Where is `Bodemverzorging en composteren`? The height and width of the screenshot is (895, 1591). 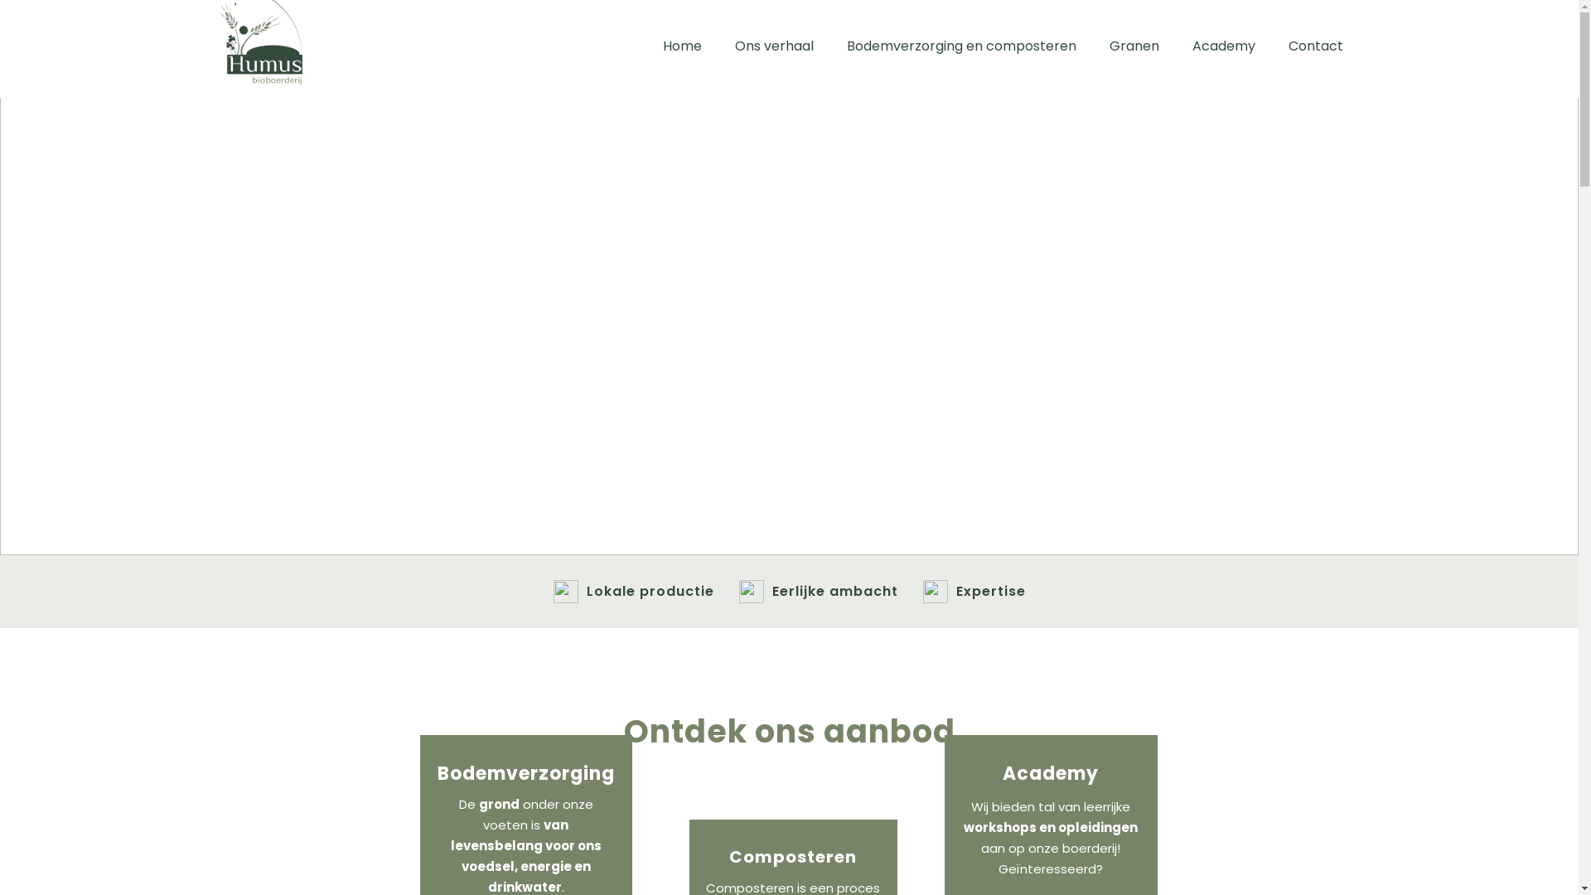 Bodemverzorging en composteren is located at coordinates (961, 46).